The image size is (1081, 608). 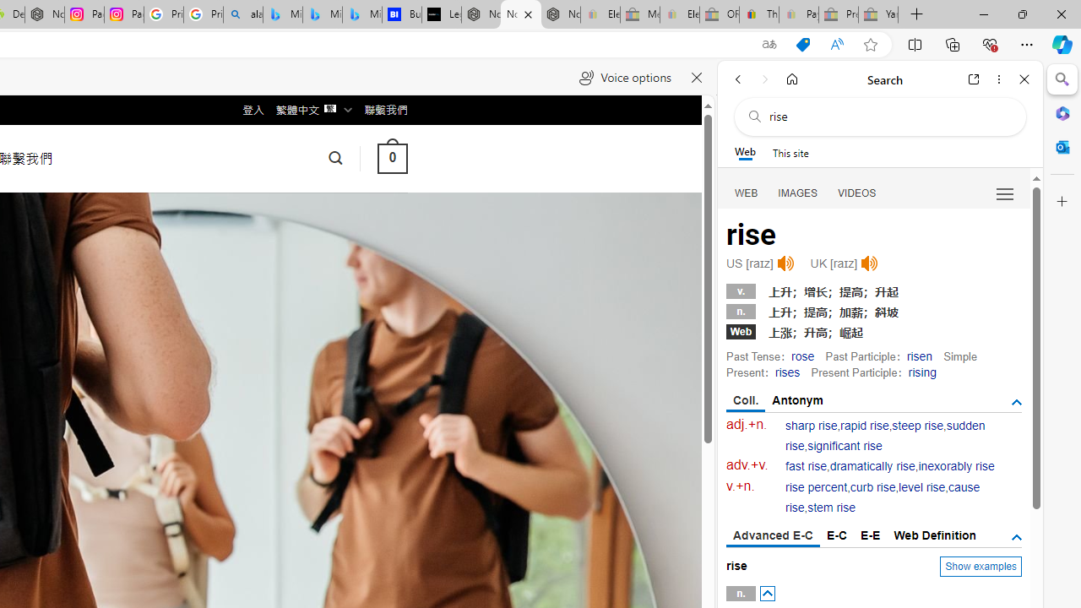 I want to click on AutomationID: tgdef, so click(x=1017, y=537).